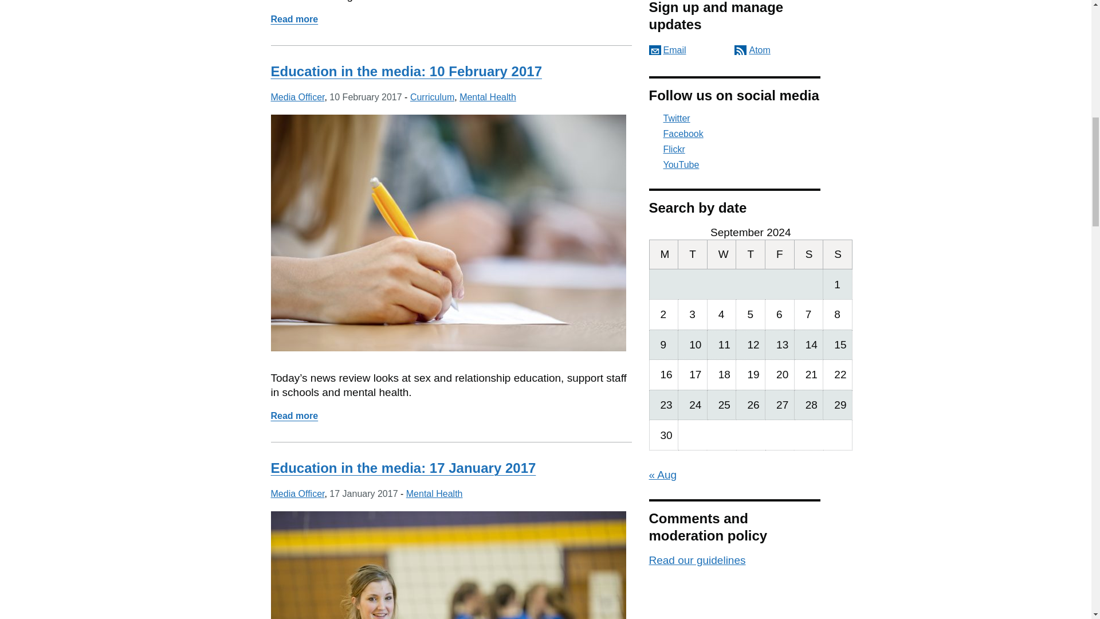 The width and height of the screenshot is (1100, 619). What do you see at coordinates (780, 253) in the screenshot?
I see `Sunday` at bounding box center [780, 253].